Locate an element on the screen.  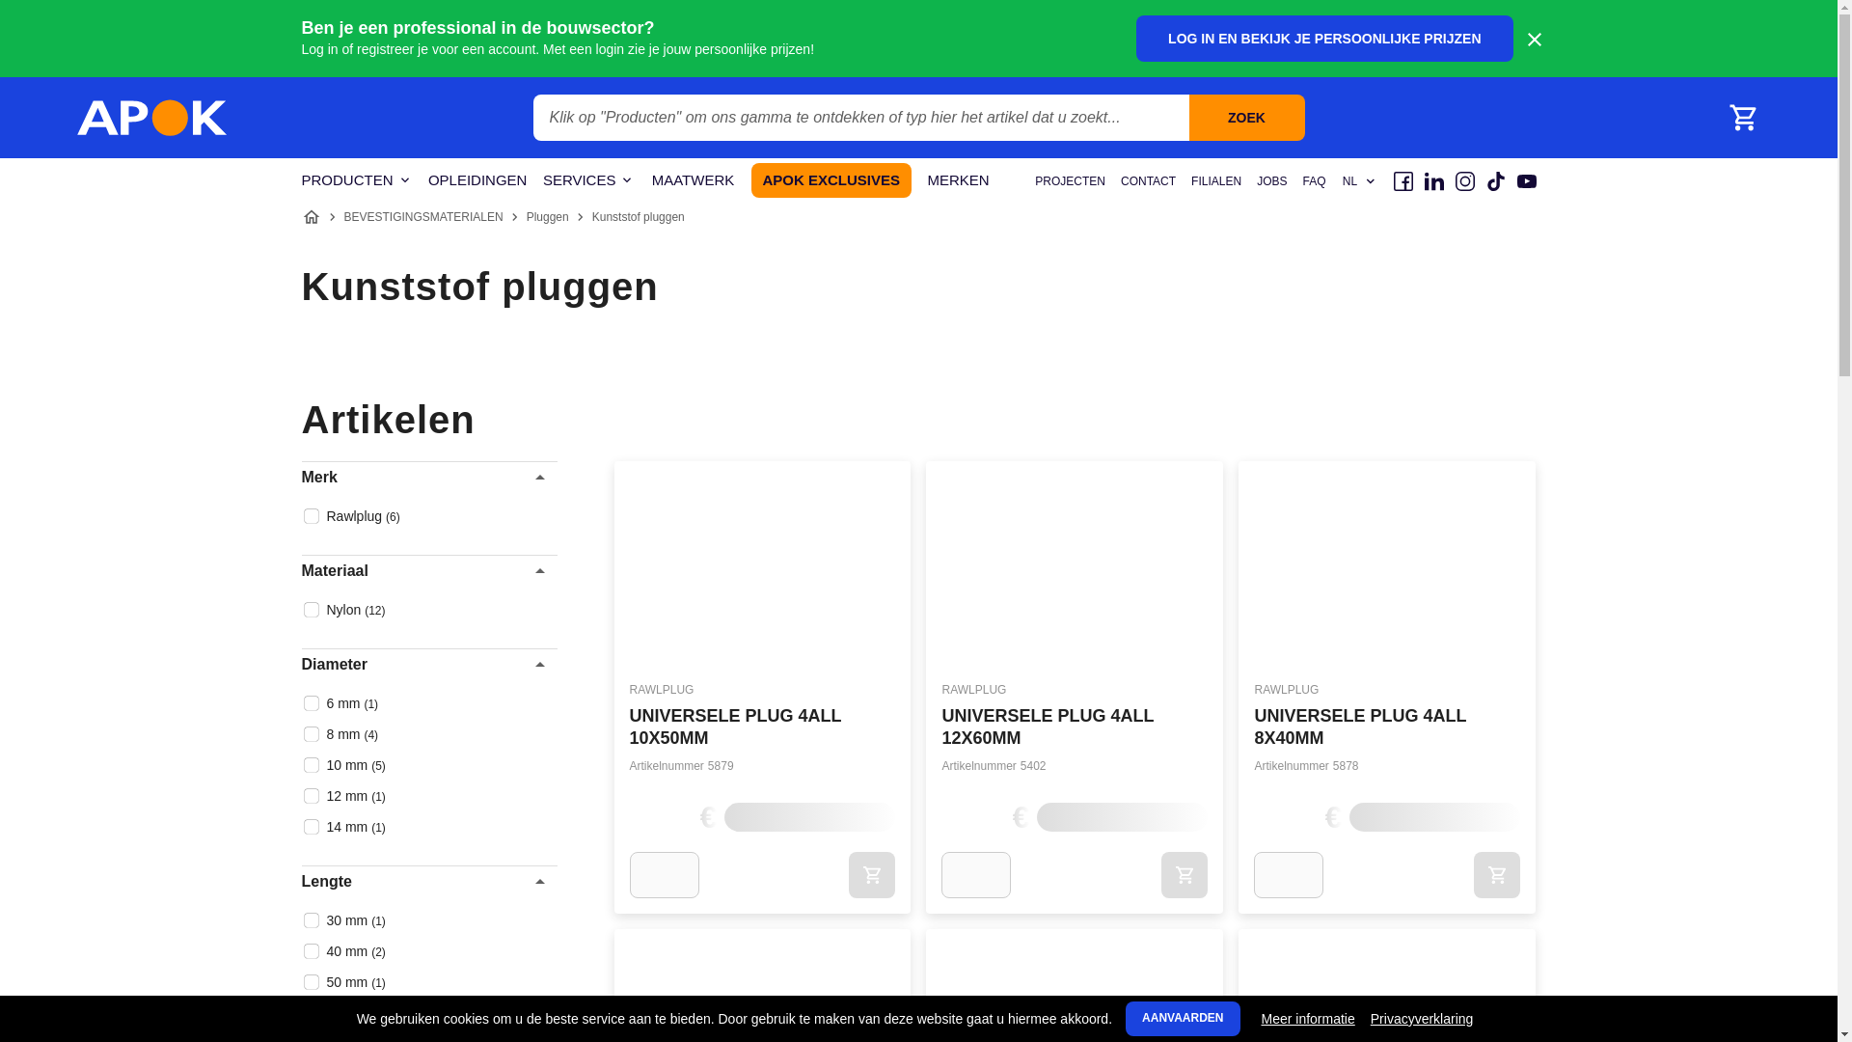
PROFESSIONALUSERBAR/CLOSE is located at coordinates (1534, 40).